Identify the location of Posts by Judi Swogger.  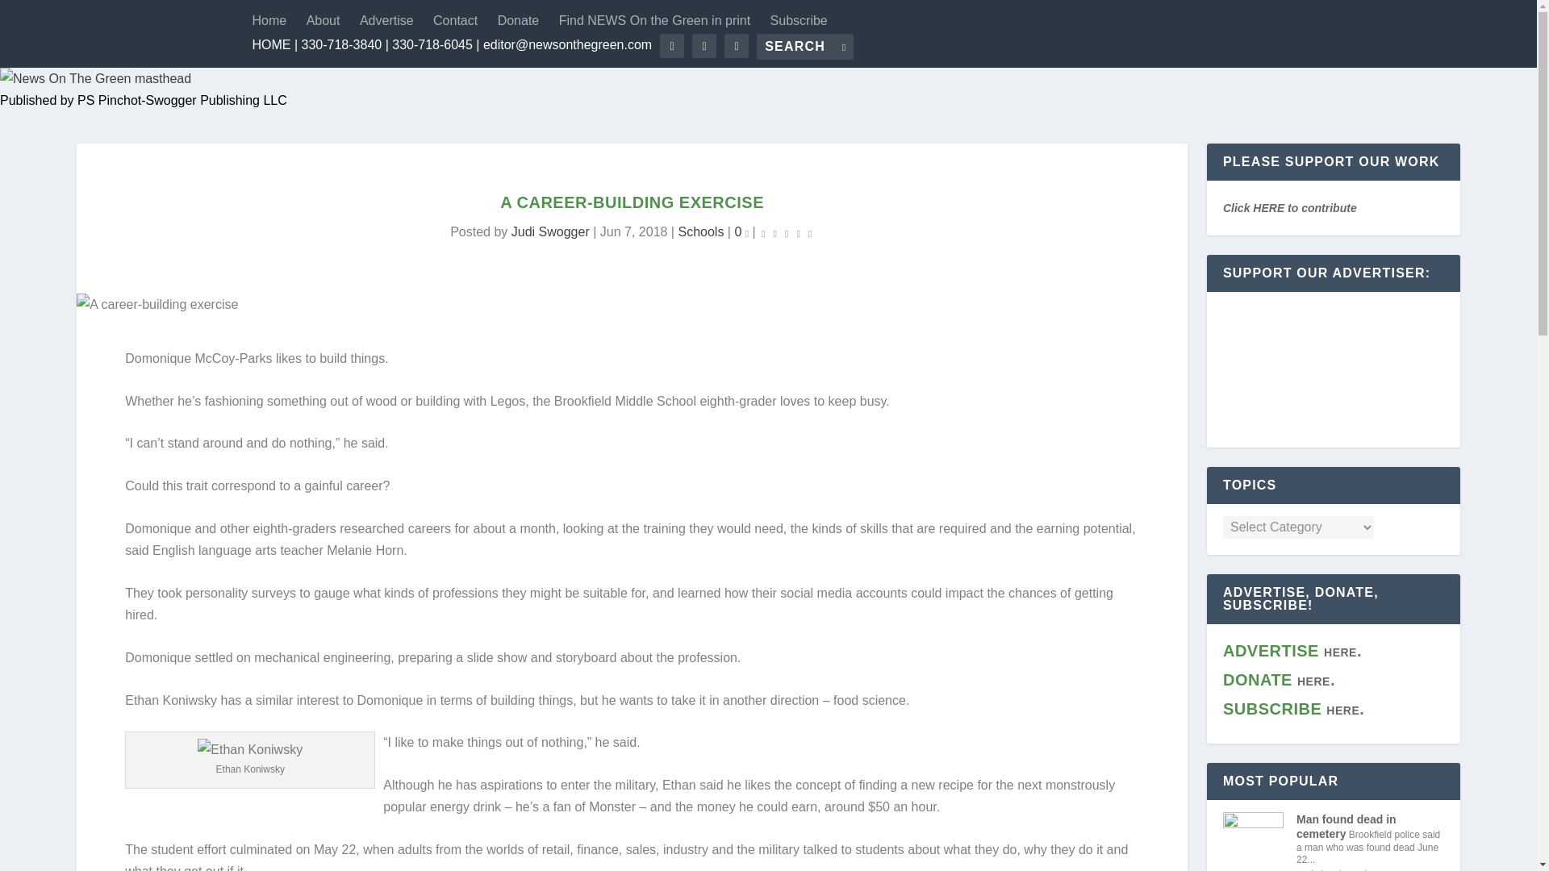
(550, 231).